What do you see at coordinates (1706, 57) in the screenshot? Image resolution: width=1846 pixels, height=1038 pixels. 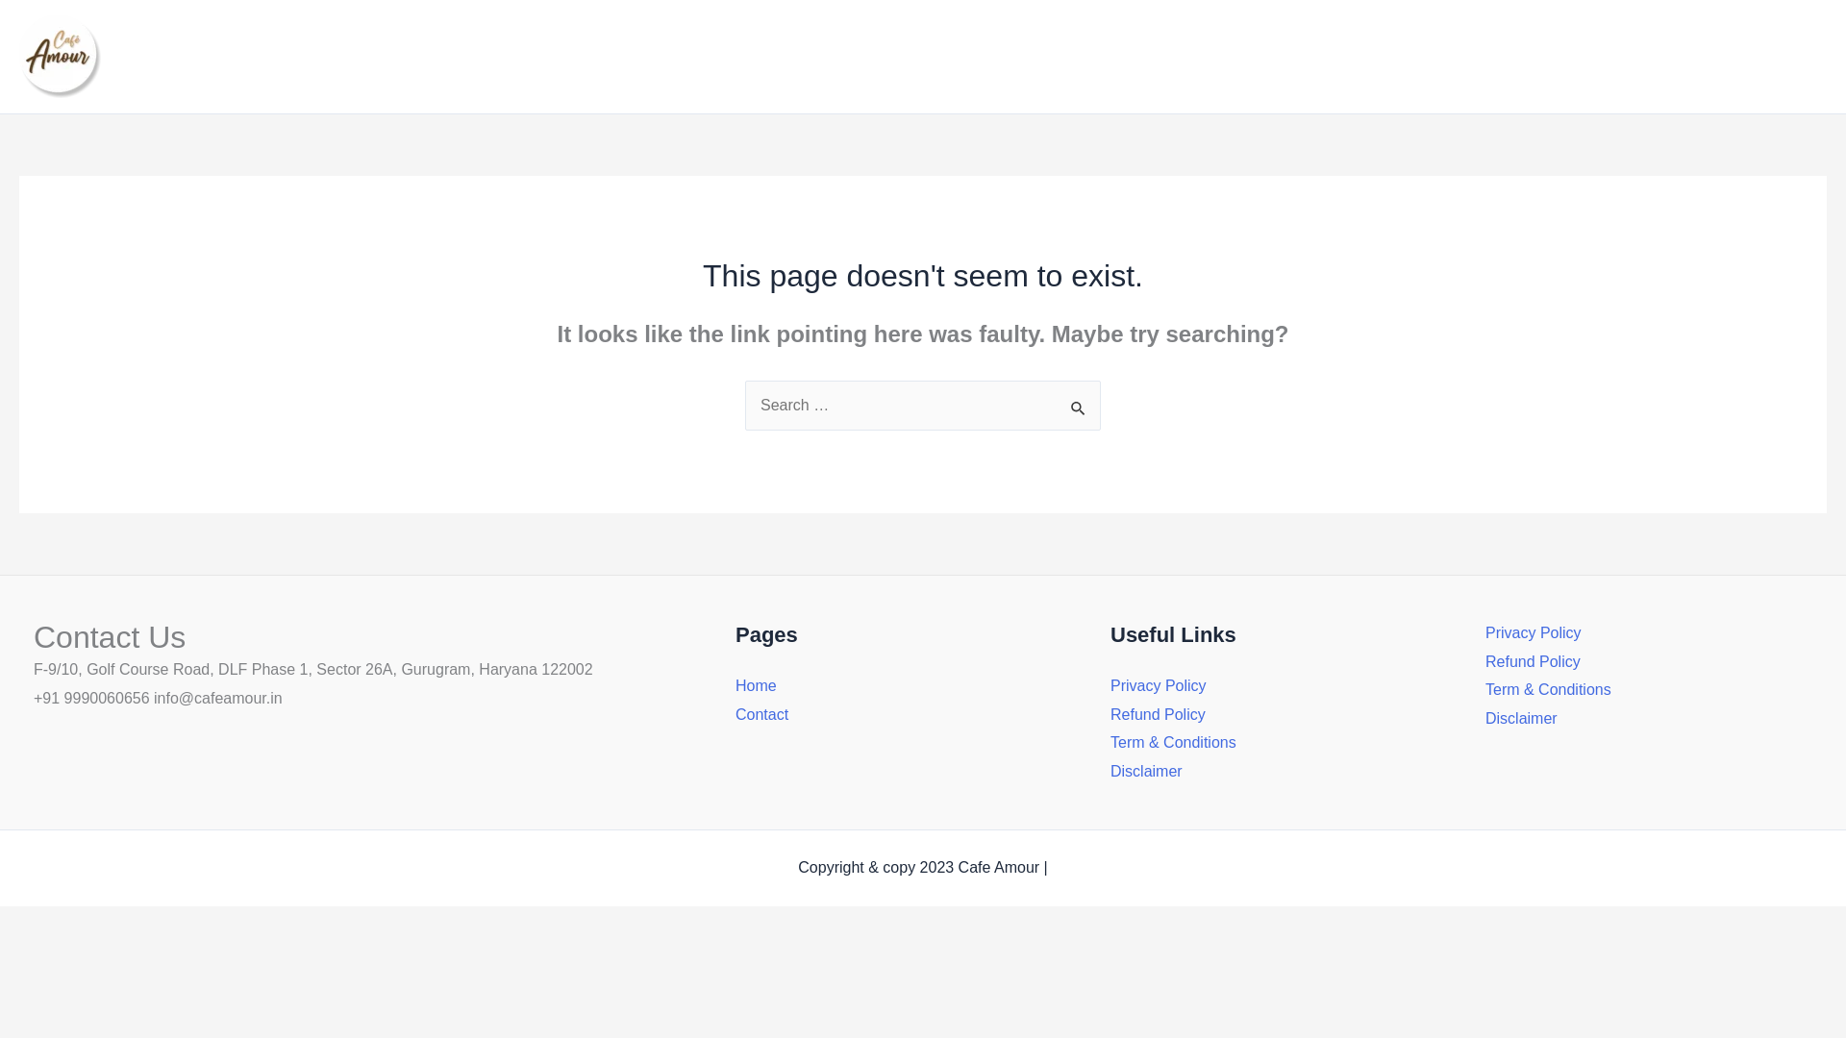 I see `Home` at bounding box center [1706, 57].